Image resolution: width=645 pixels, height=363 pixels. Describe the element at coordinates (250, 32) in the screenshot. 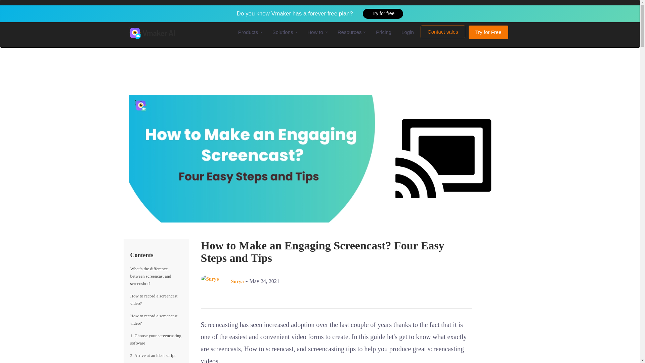

I see `Products` at that location.